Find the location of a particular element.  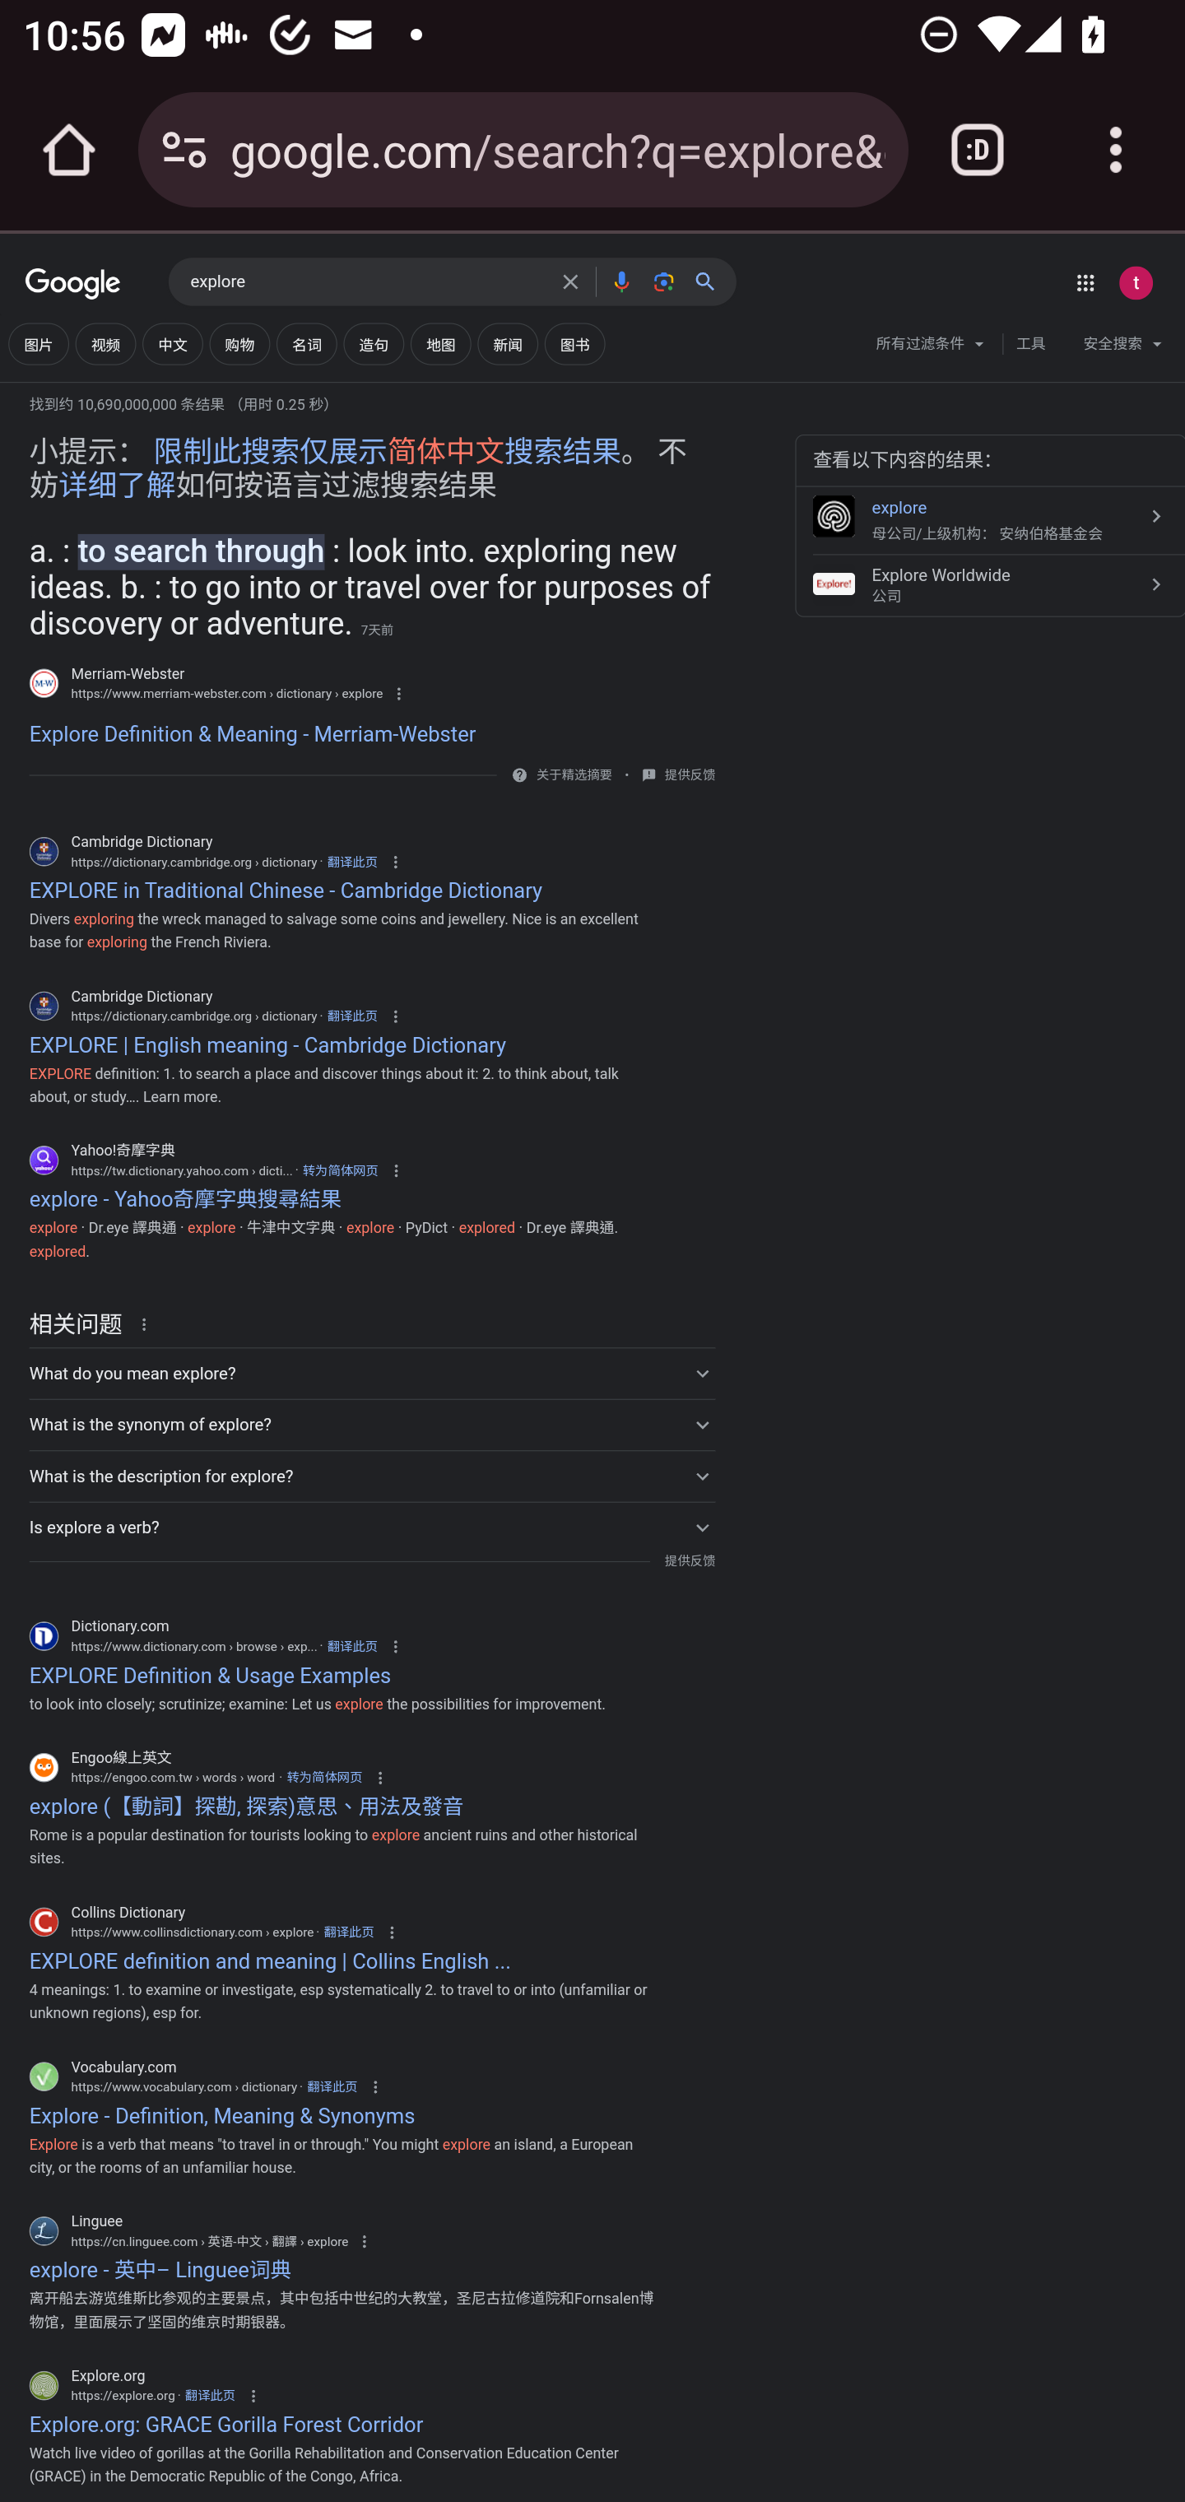

翻译此页 is located at coordinates (352, 860).